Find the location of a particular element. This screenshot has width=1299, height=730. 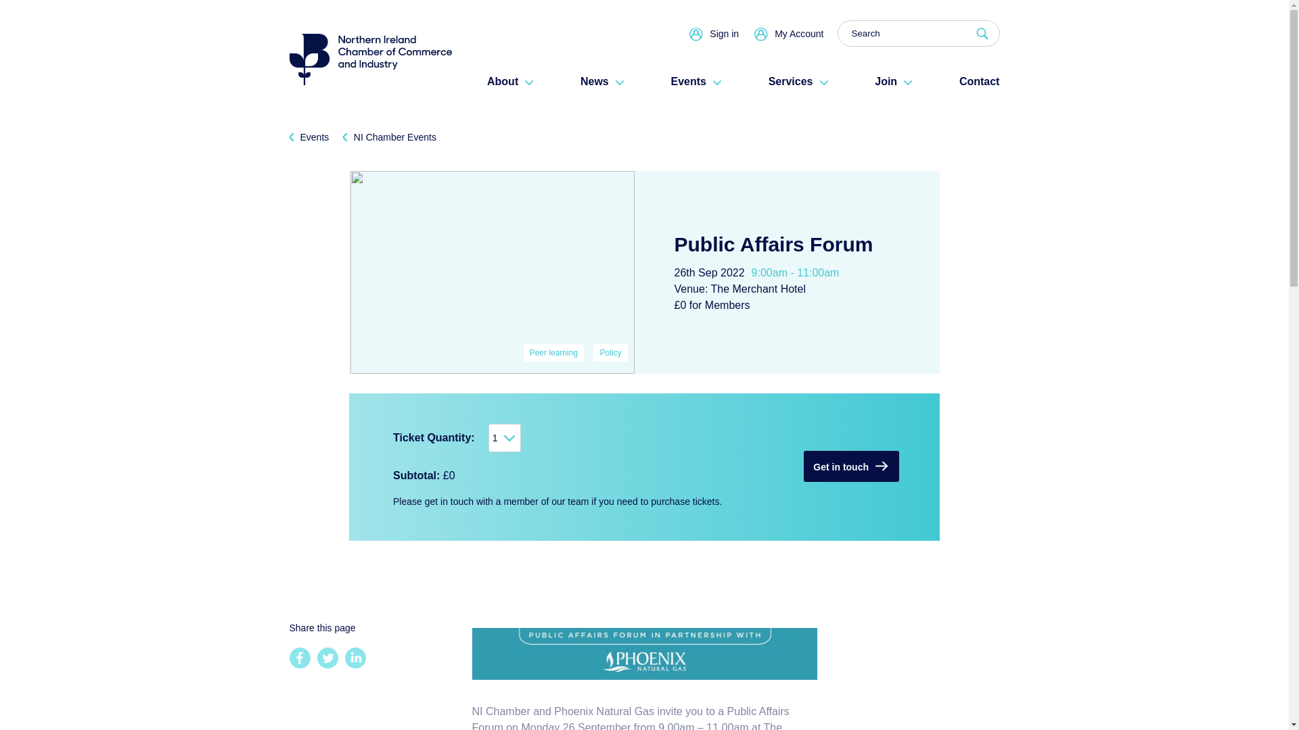

Contact is located at coordinates (980, 81).